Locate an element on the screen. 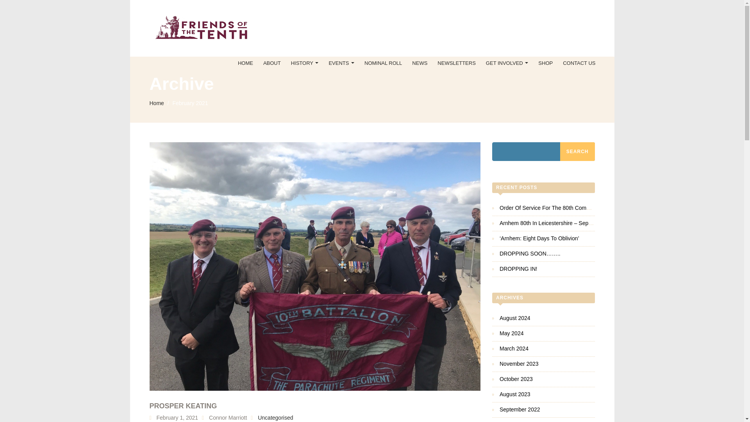 This screenshot has width=750, height=422. Events is located at coordinates (341, 63).